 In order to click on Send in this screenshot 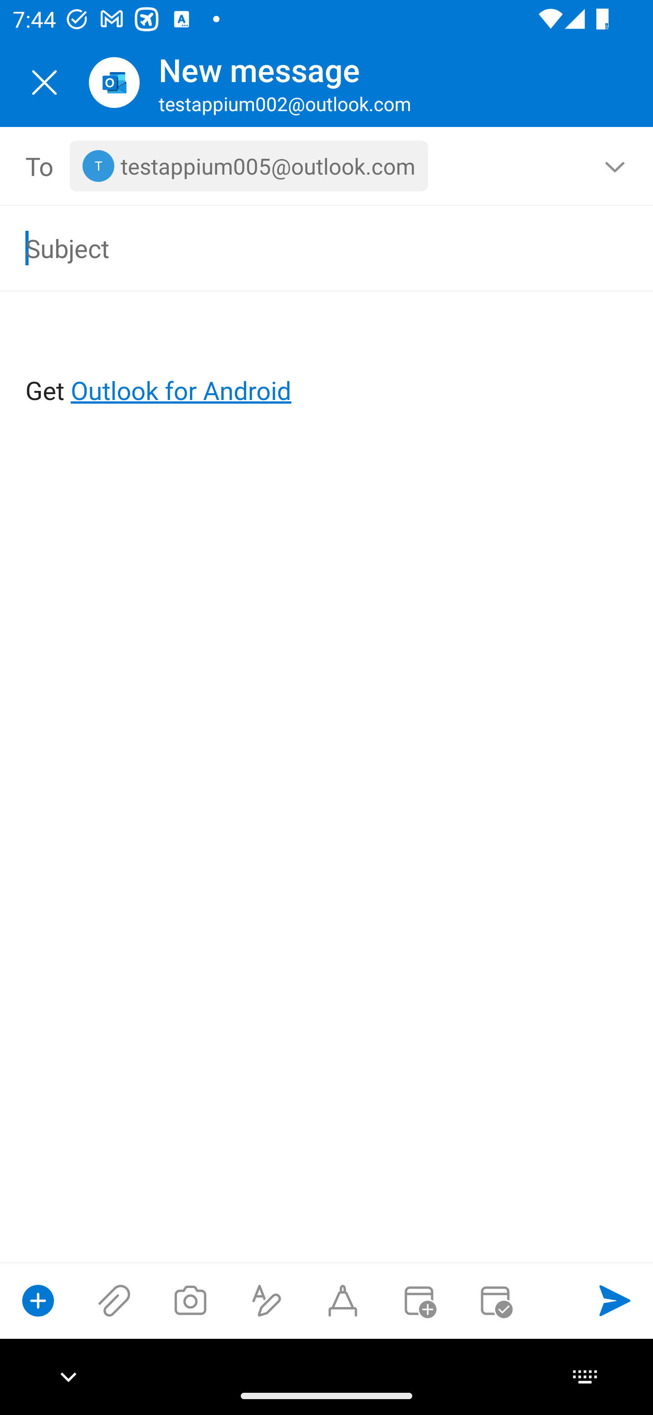, I will do `click(615, 1300)`.